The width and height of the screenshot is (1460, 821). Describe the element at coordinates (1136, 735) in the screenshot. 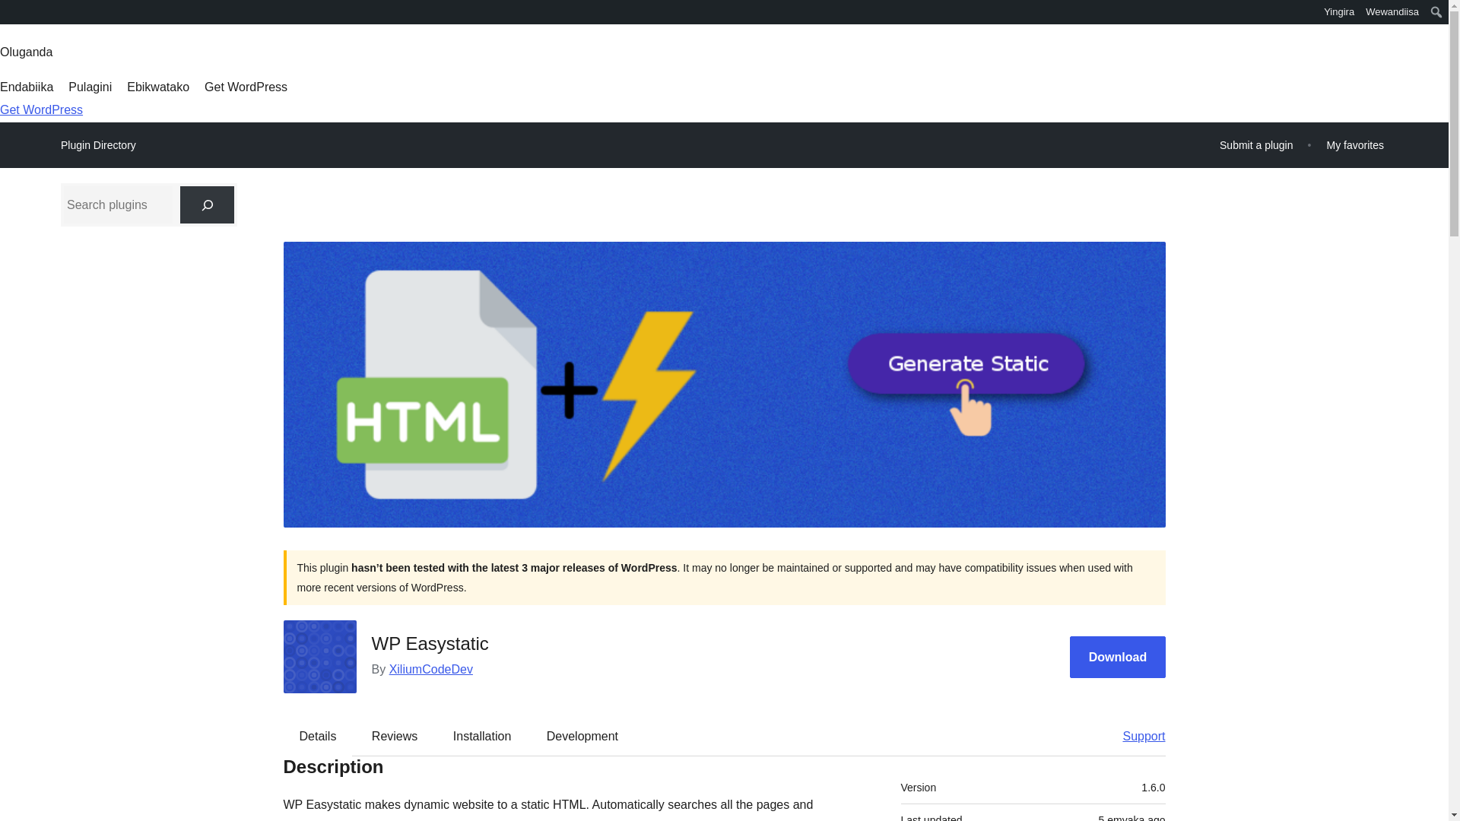

I see `Support` at that location.